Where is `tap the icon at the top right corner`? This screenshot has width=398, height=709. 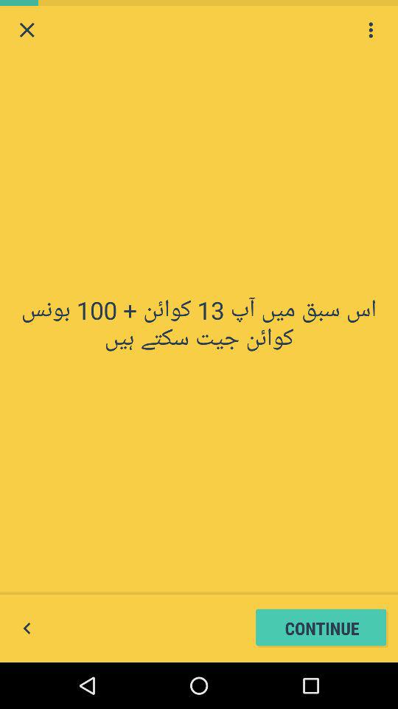
tap the icon at the top right corner is located at coordinates (371, 30).